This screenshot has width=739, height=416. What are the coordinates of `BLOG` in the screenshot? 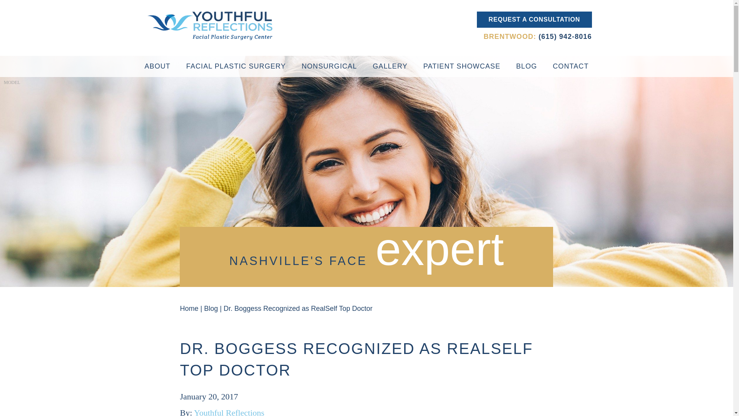 It's located at (527, 66).